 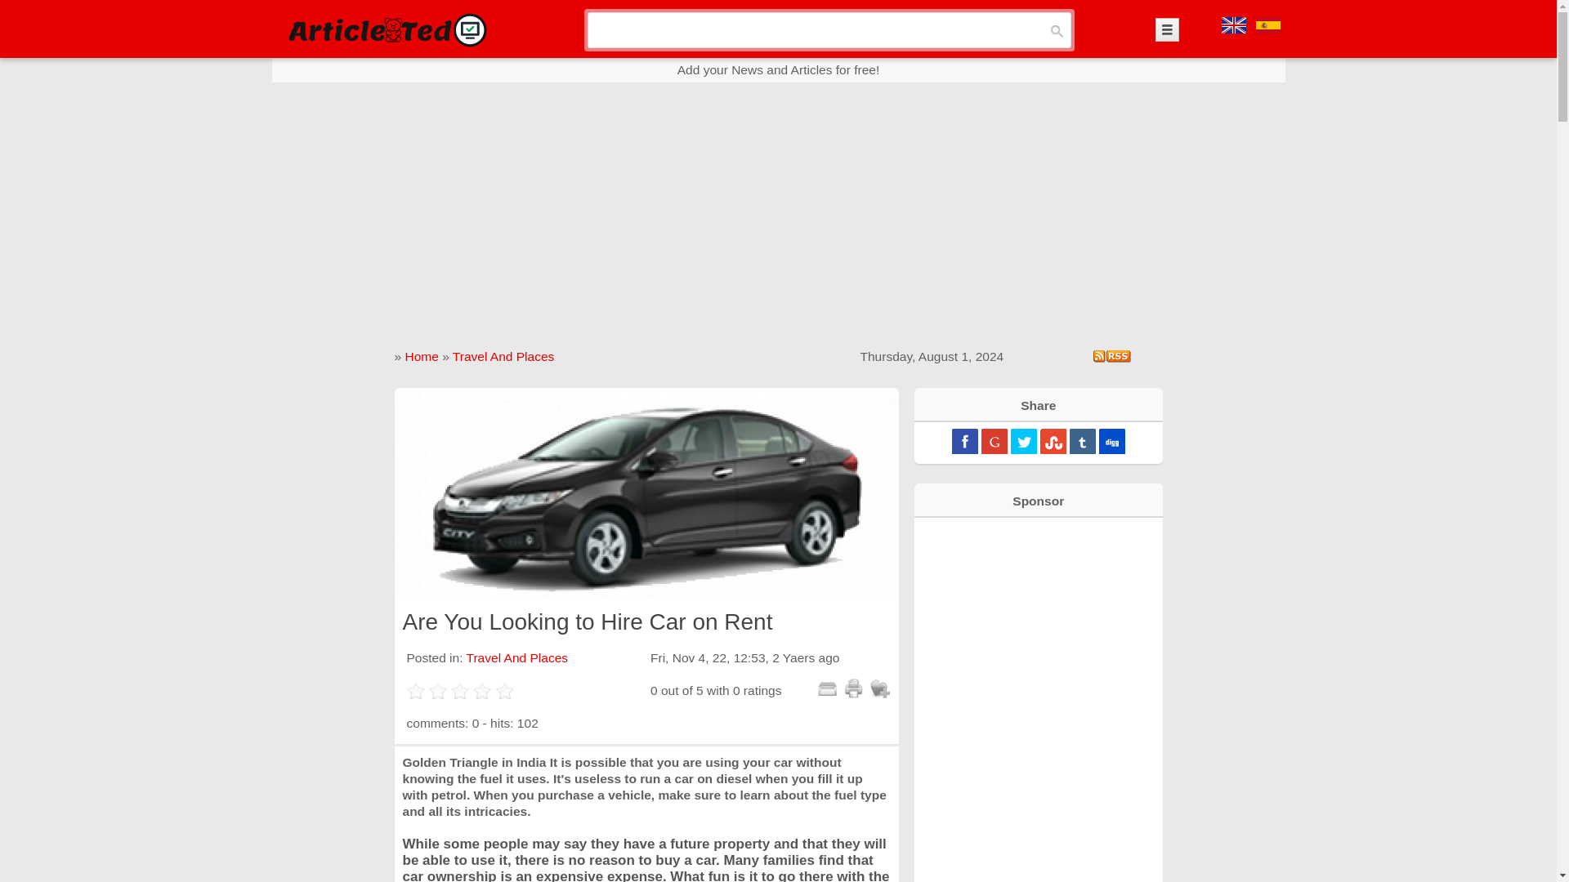 What do you see at coordinates (1082, 441) in the screenshot?
I see `Share this page on tumblr` at bounding box center [1082, 441].